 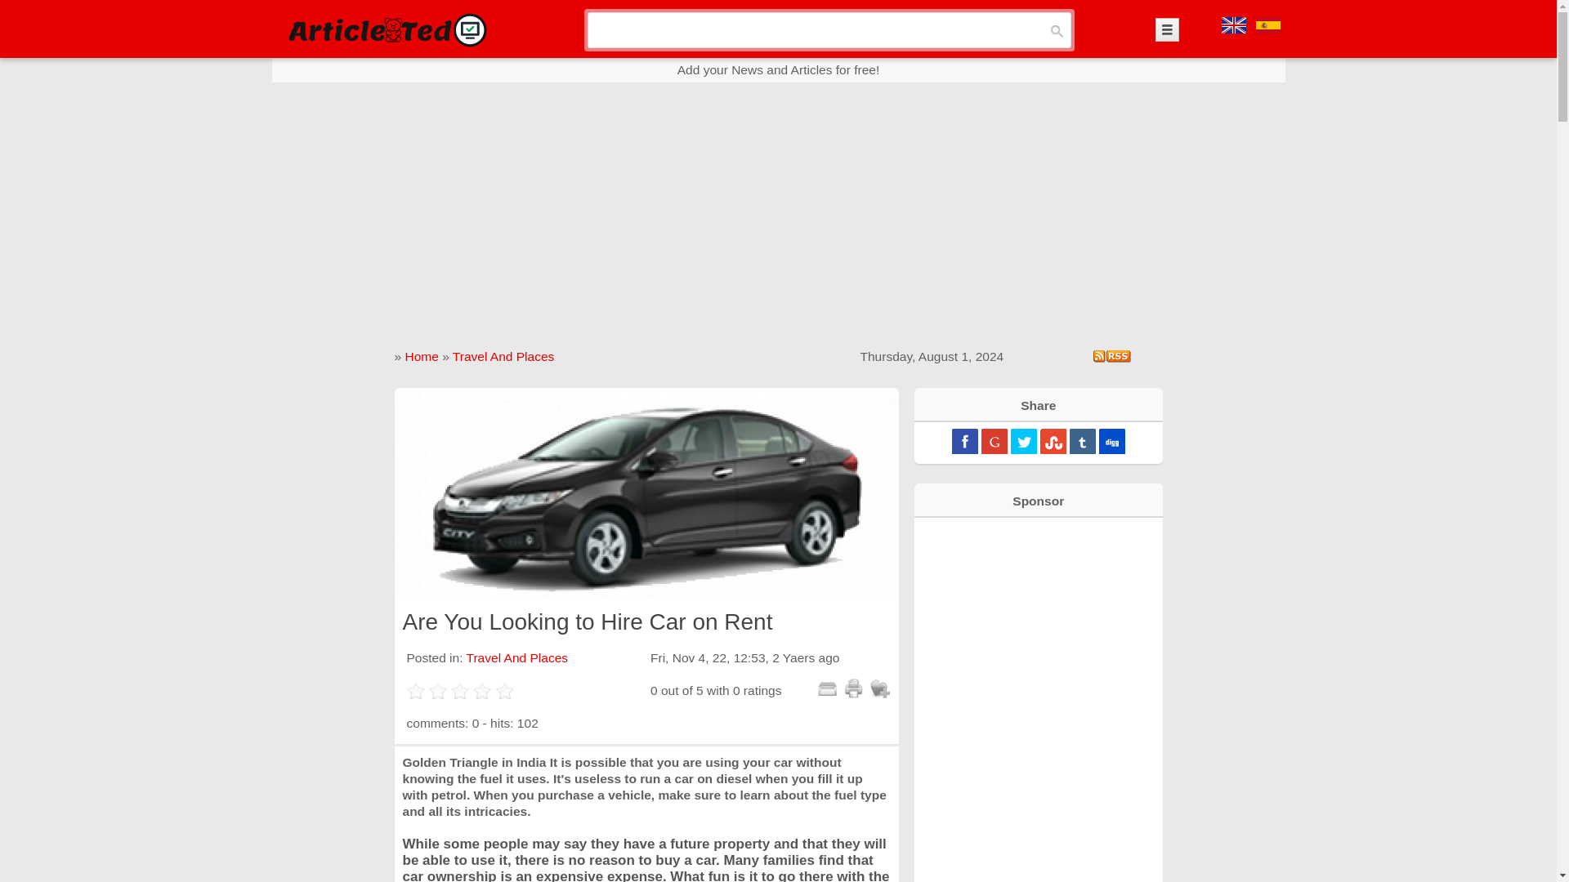 What do you see at coordinates (1082, 441) in the screenshot?
I see `Share this page on tumblr` at bounding box center [1082, 441].